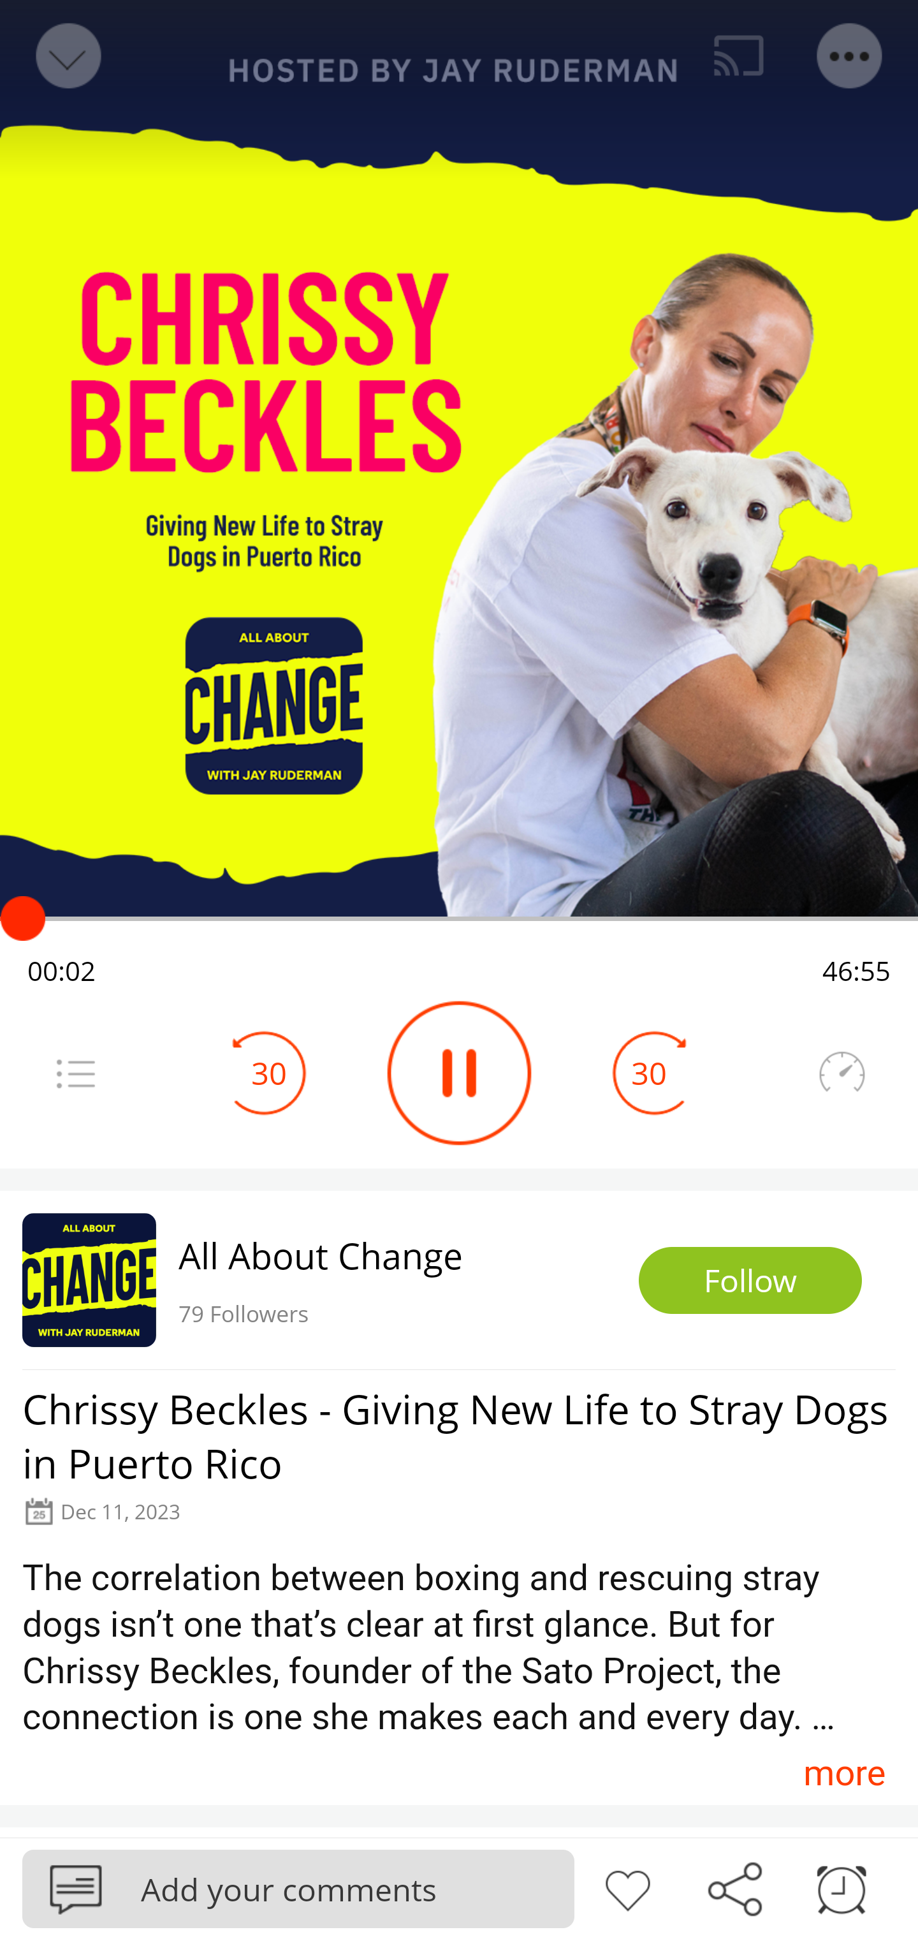  I want to click on Menu, so click(850, 56).